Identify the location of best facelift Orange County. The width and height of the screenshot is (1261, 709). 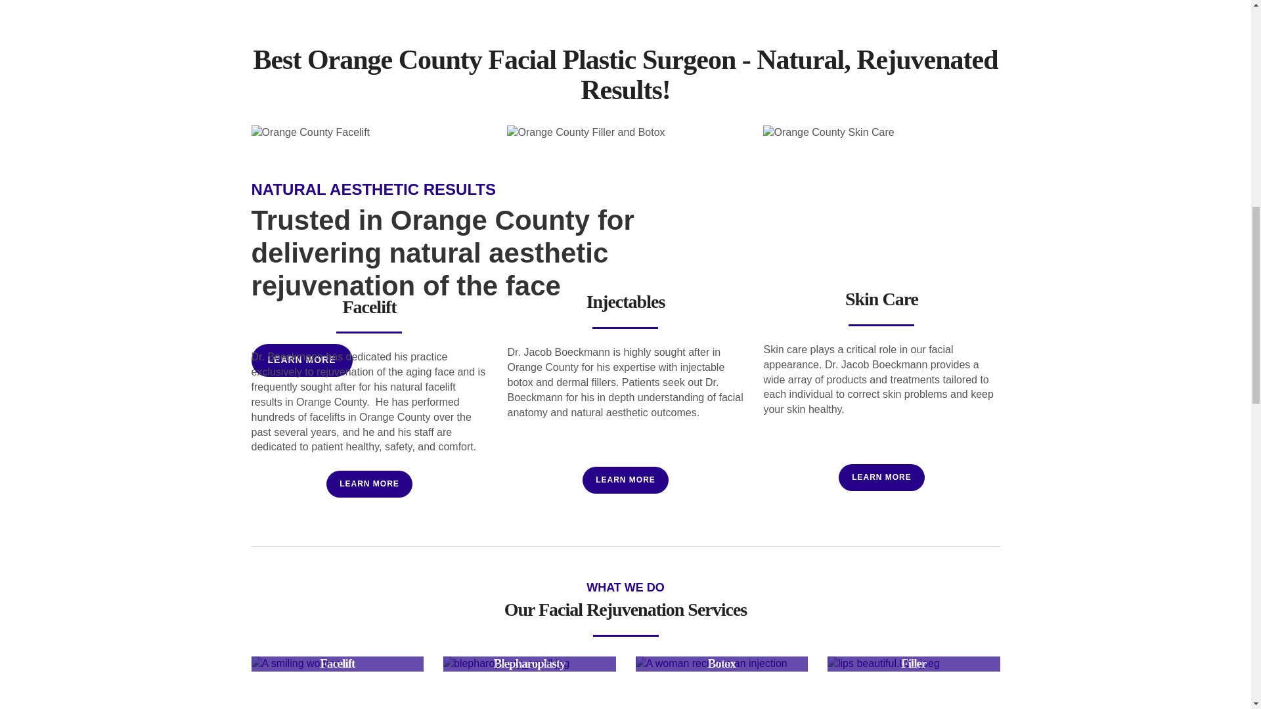
(369, 207).